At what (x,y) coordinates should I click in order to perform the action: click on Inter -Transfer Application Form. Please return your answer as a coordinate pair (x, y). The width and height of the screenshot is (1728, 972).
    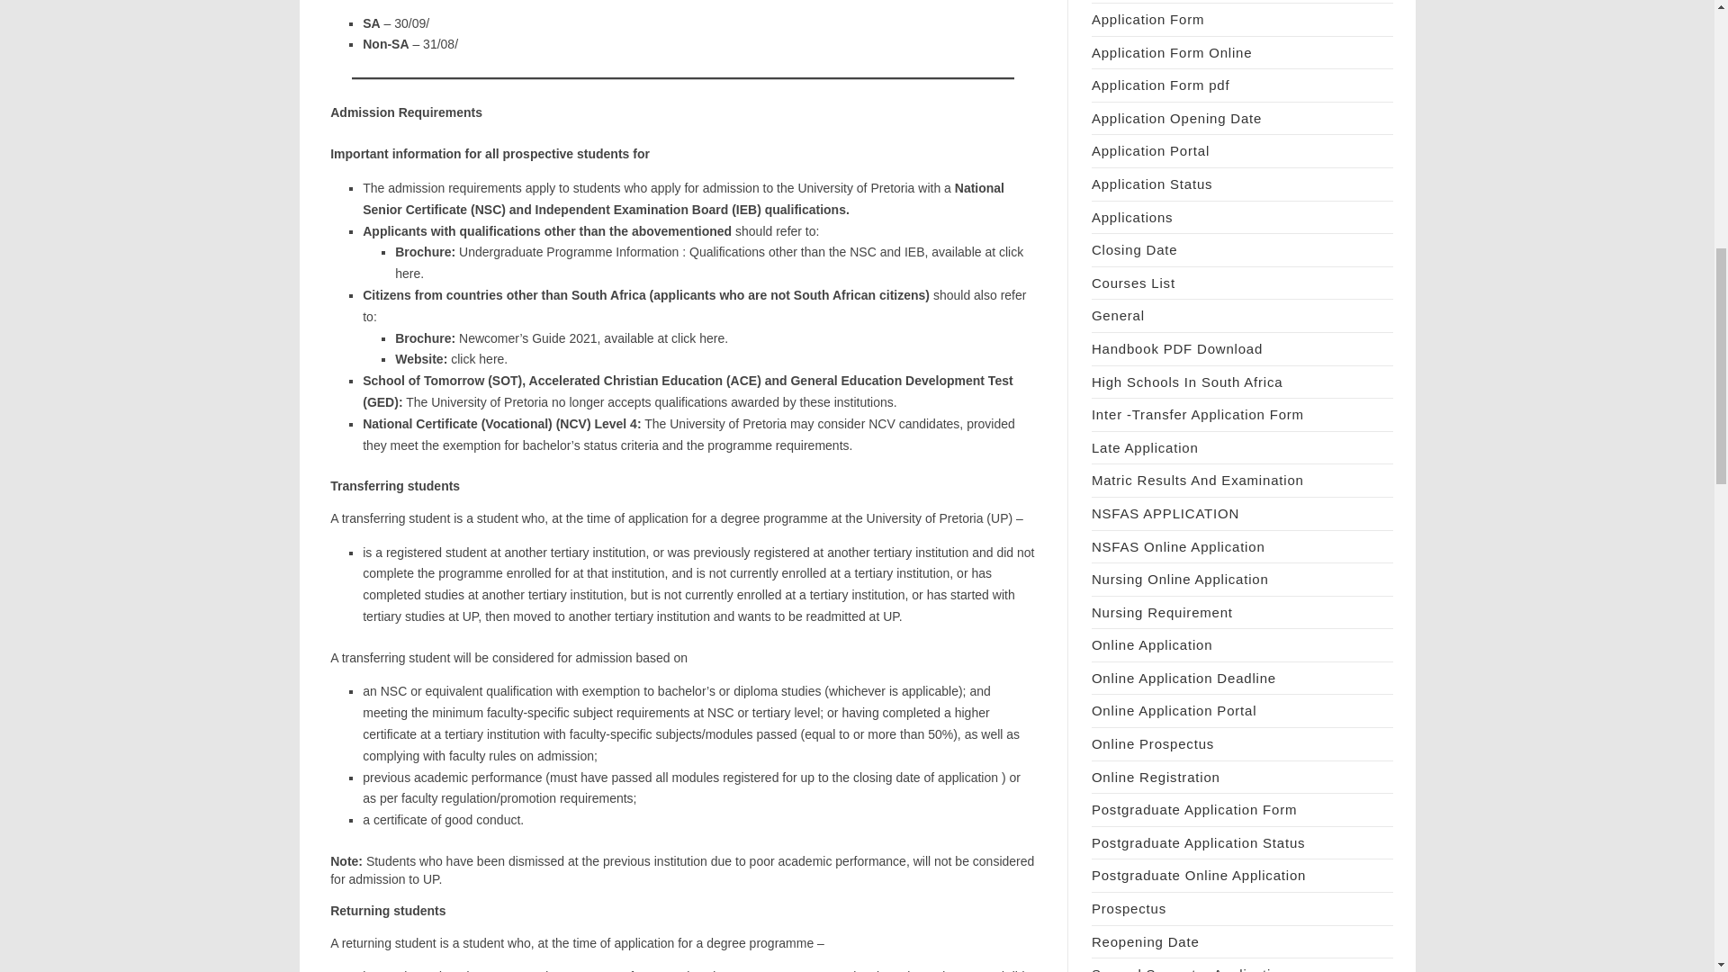
    Looking at the image, I should click on (1198, 414).